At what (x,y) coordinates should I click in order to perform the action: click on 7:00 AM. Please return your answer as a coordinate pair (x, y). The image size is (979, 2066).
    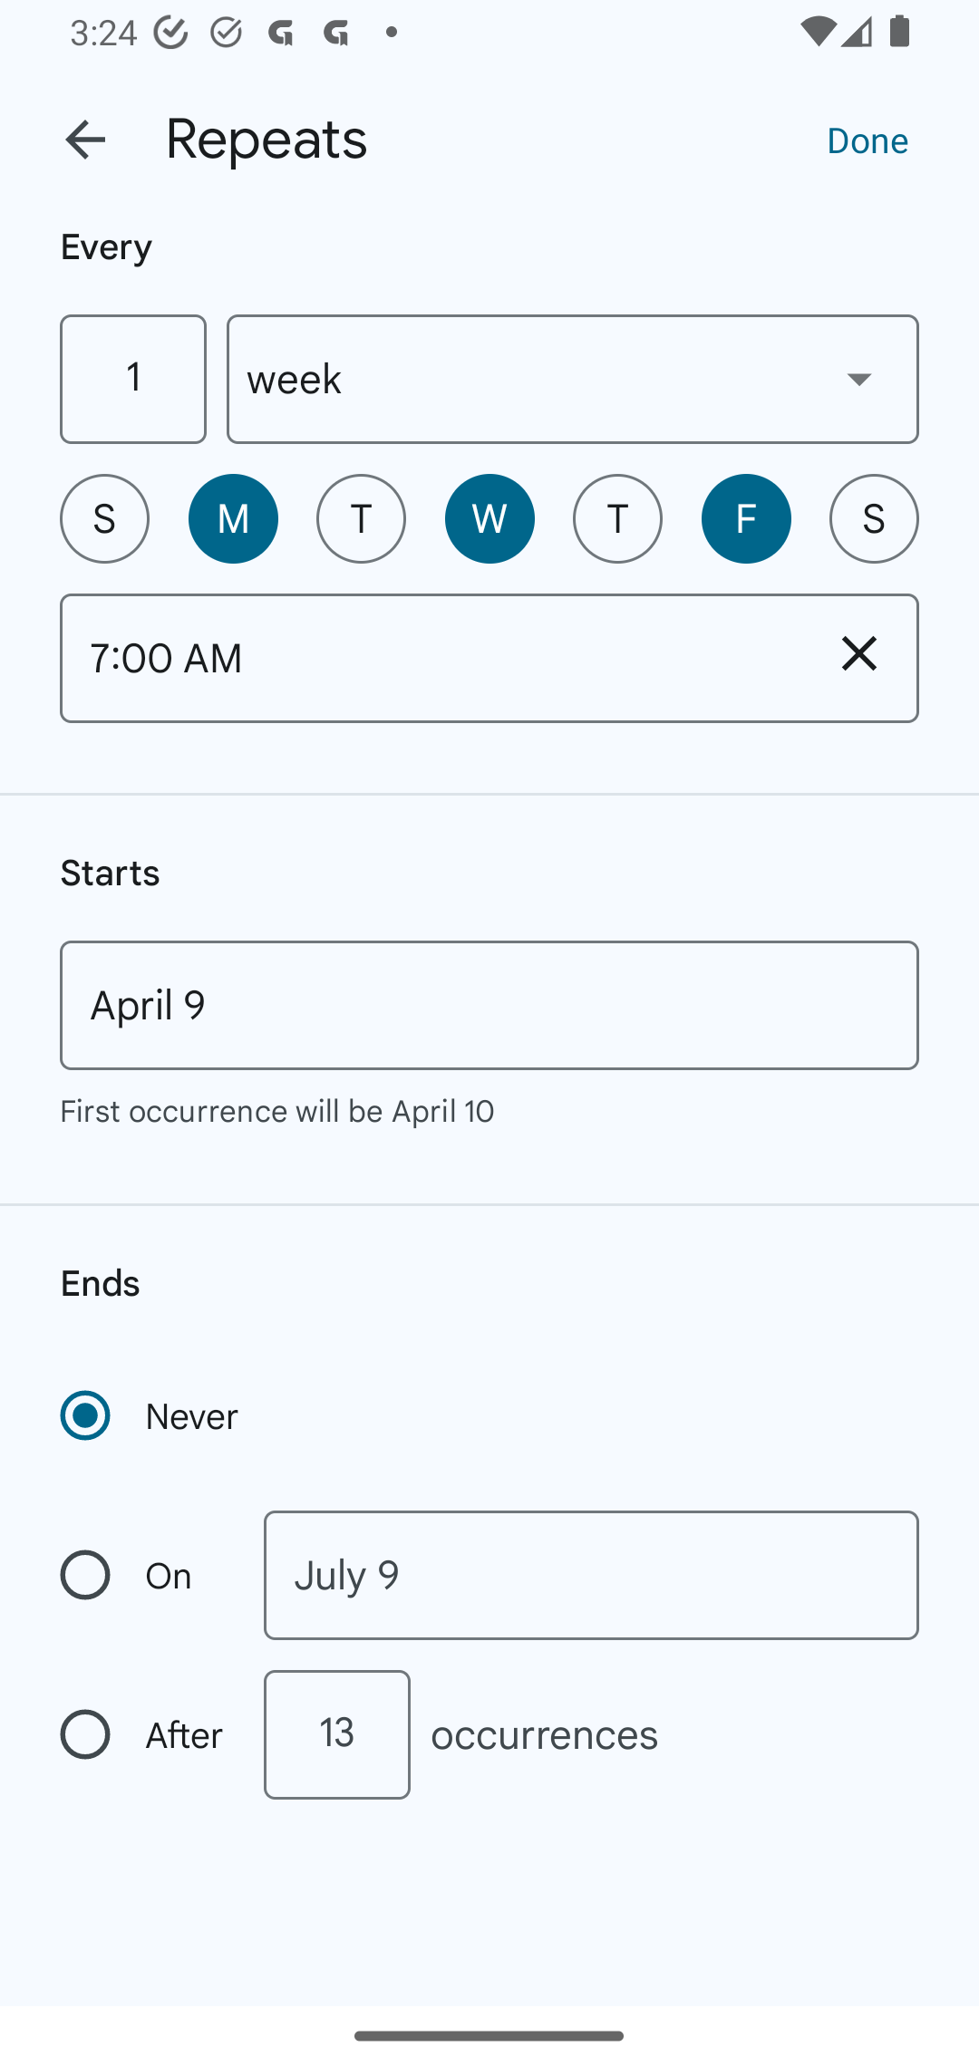
    Looking at the image, I should click on (430, 658).